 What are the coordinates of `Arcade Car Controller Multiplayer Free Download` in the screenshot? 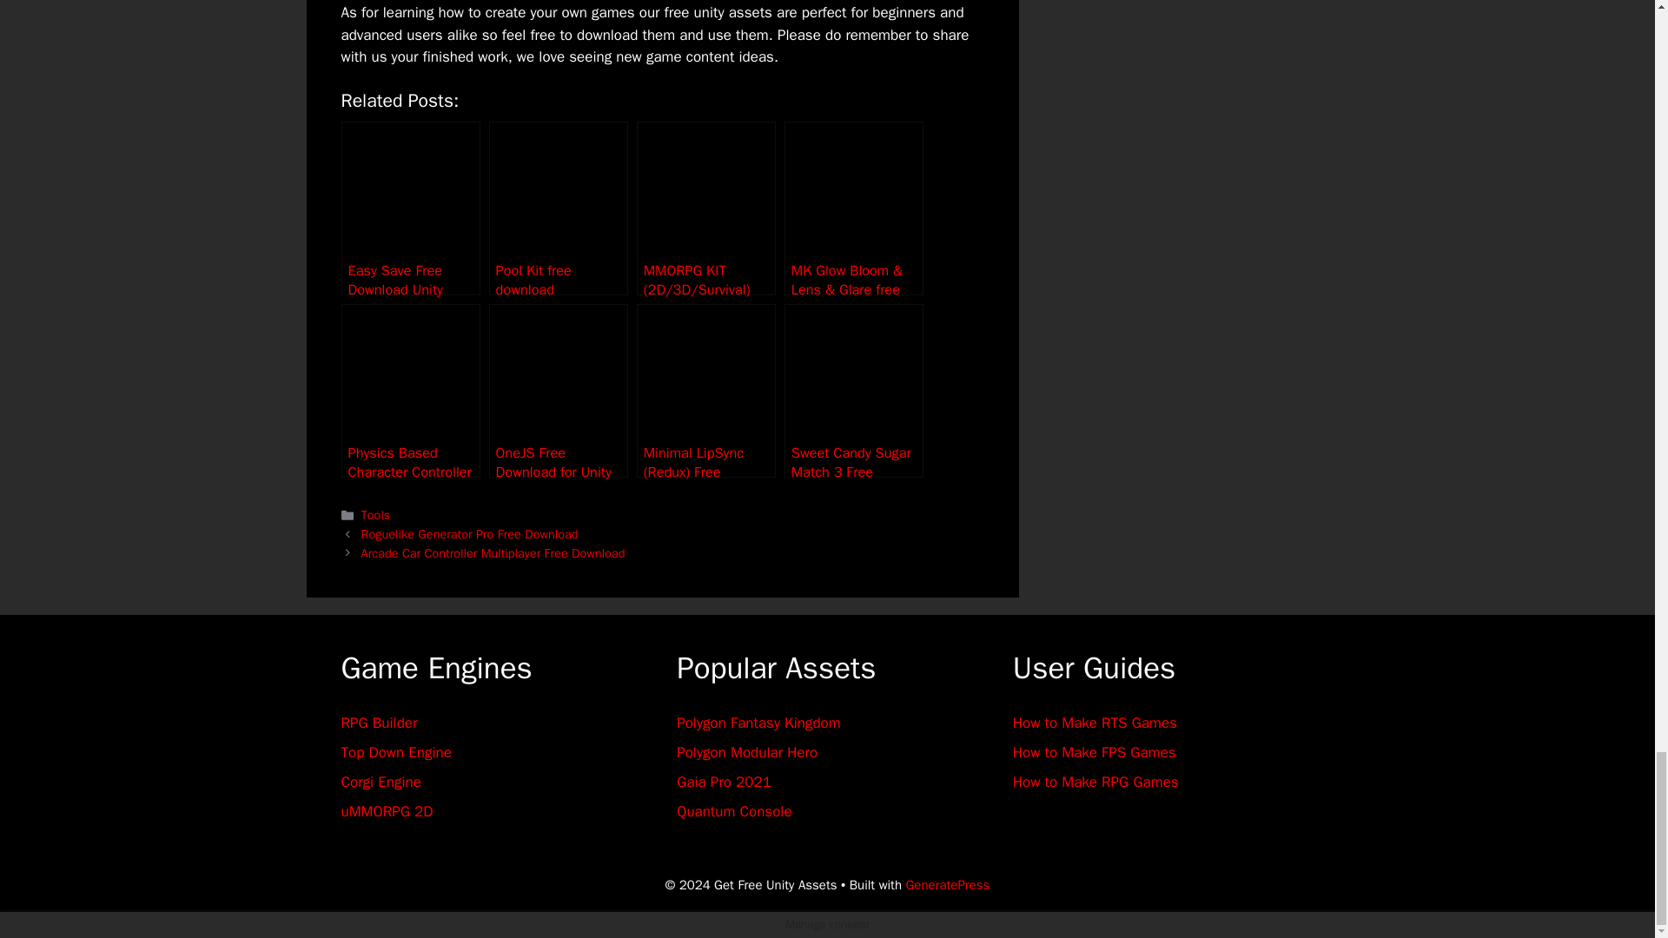 It's located at (493, 552).